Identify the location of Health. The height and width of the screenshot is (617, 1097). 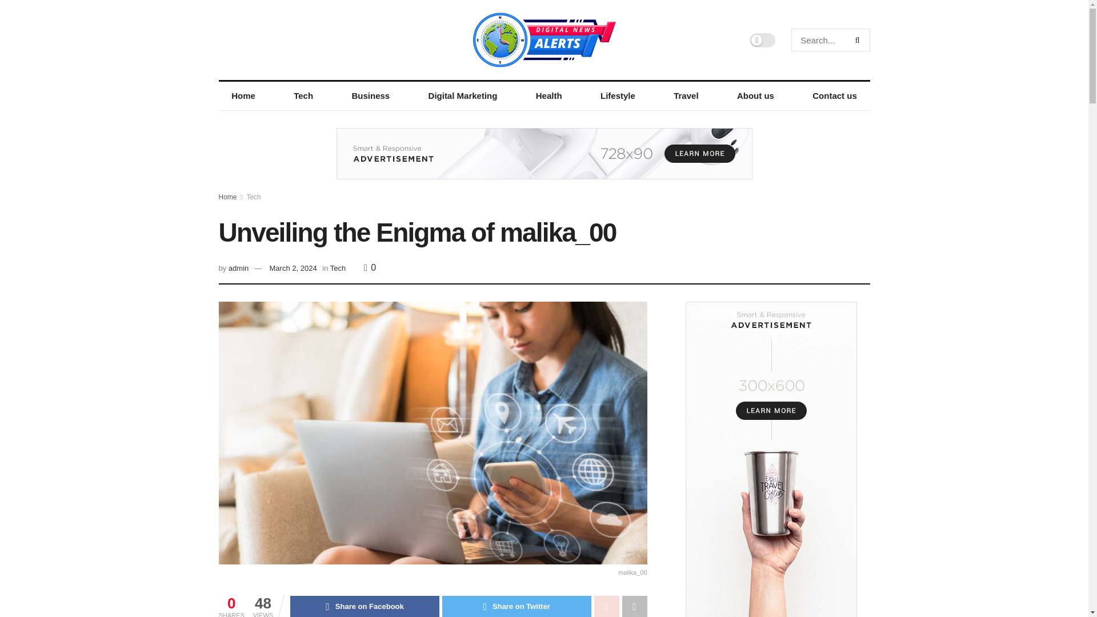
(548, 96).